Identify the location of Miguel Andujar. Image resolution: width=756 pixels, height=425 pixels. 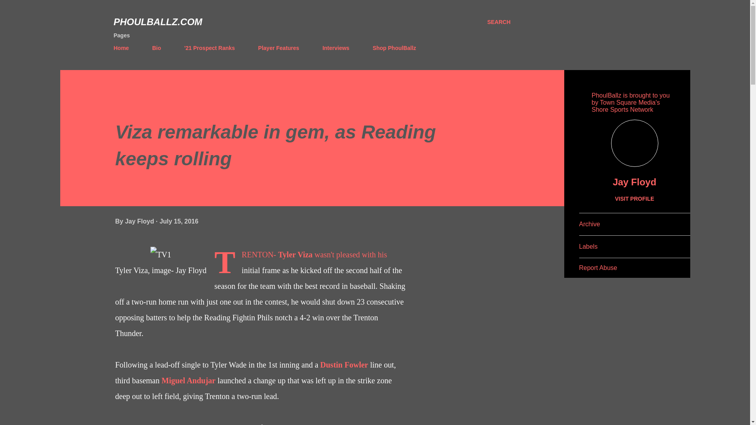
(188, 380).